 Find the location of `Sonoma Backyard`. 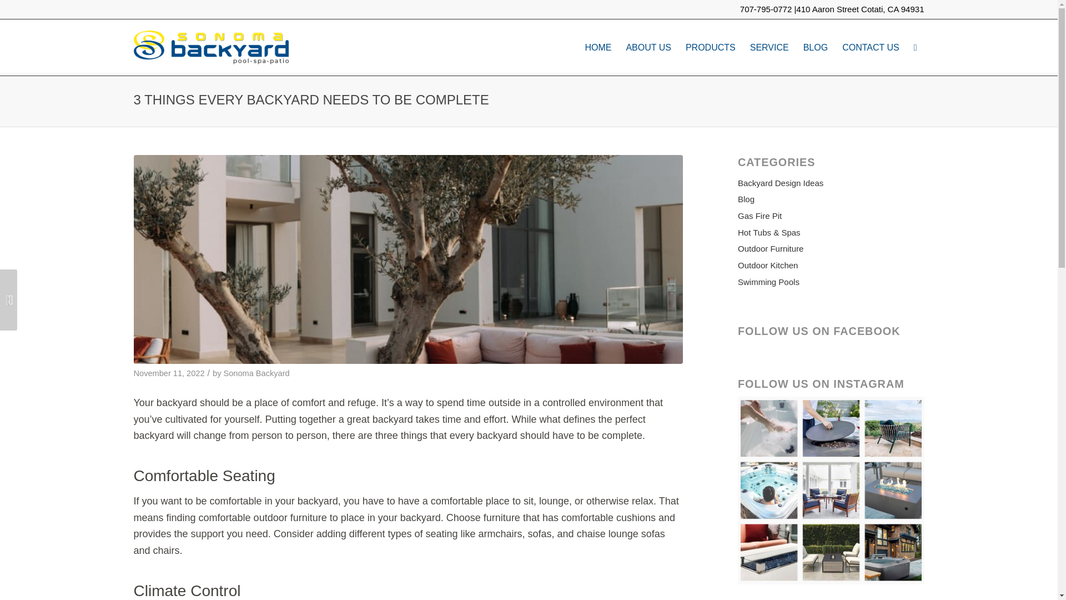

Sonoma Backyard is located at coordinates (255, 373).